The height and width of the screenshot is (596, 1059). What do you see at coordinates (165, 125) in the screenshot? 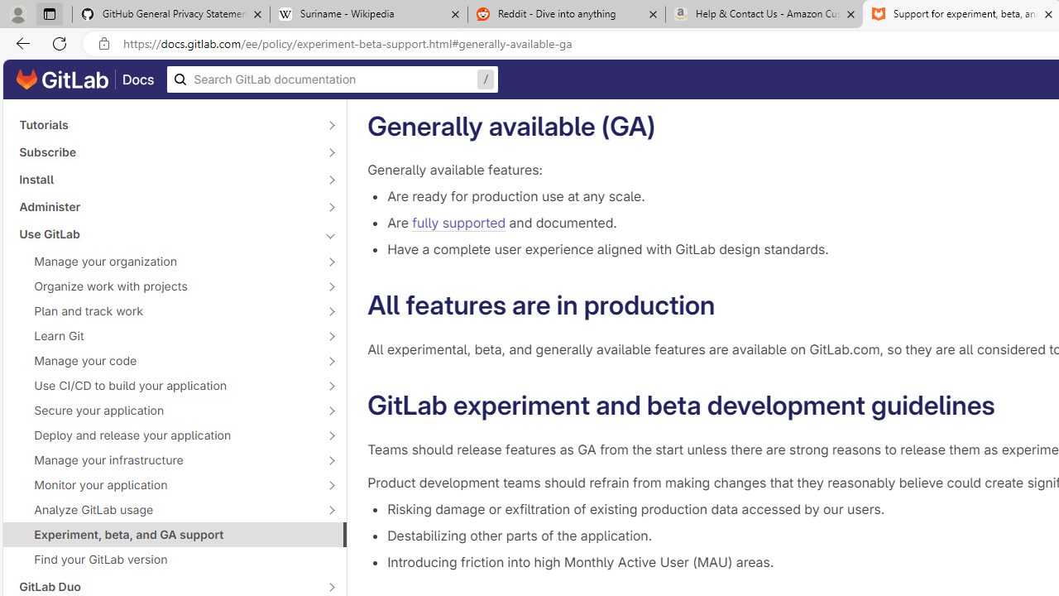
I see `Tutorials` at bounding box center [165, 125].